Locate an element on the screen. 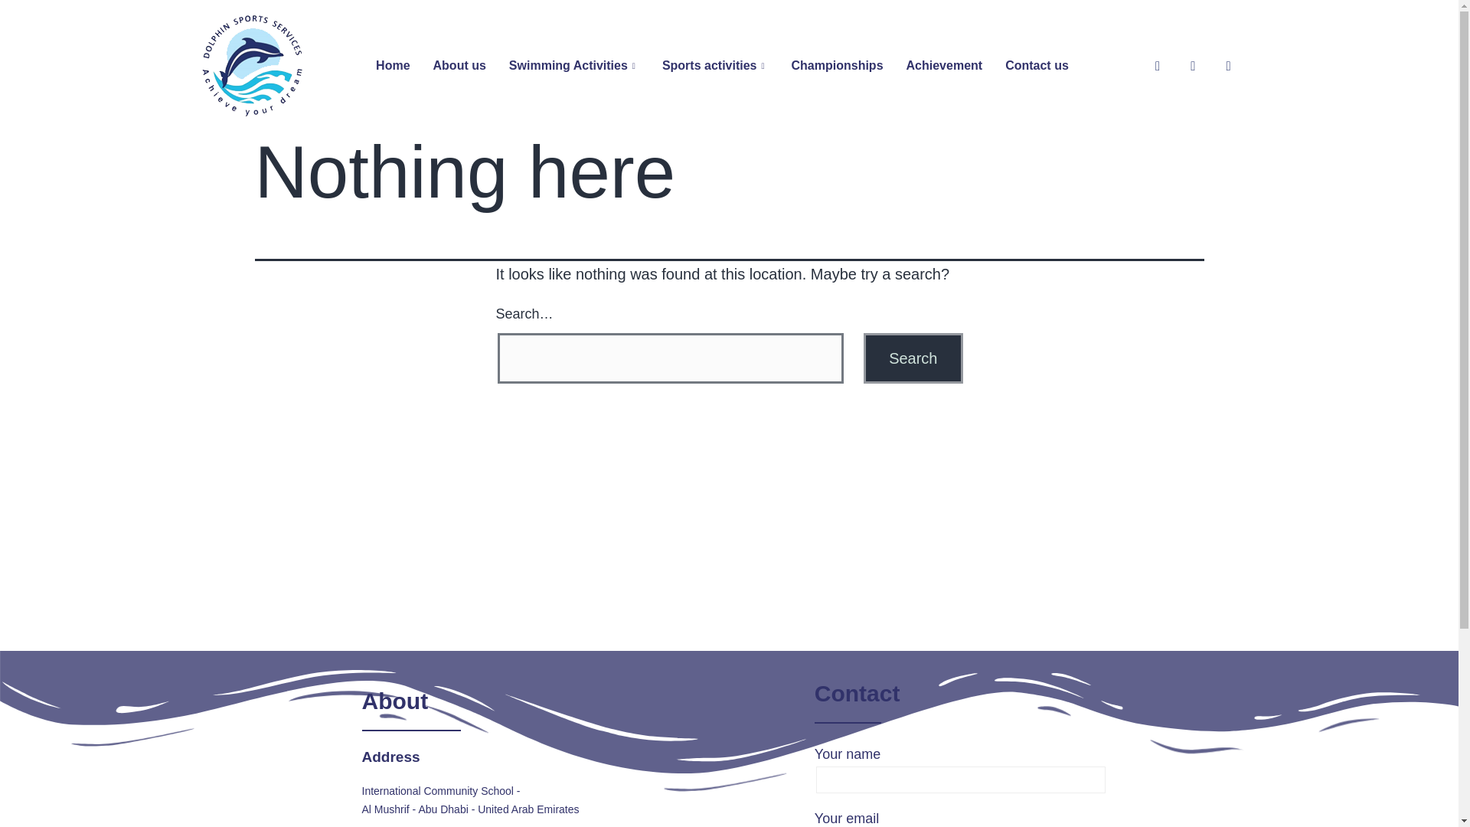 The height and width of the screenshot is (827, 1470). Contact us is located at coordinates (1037, 66).